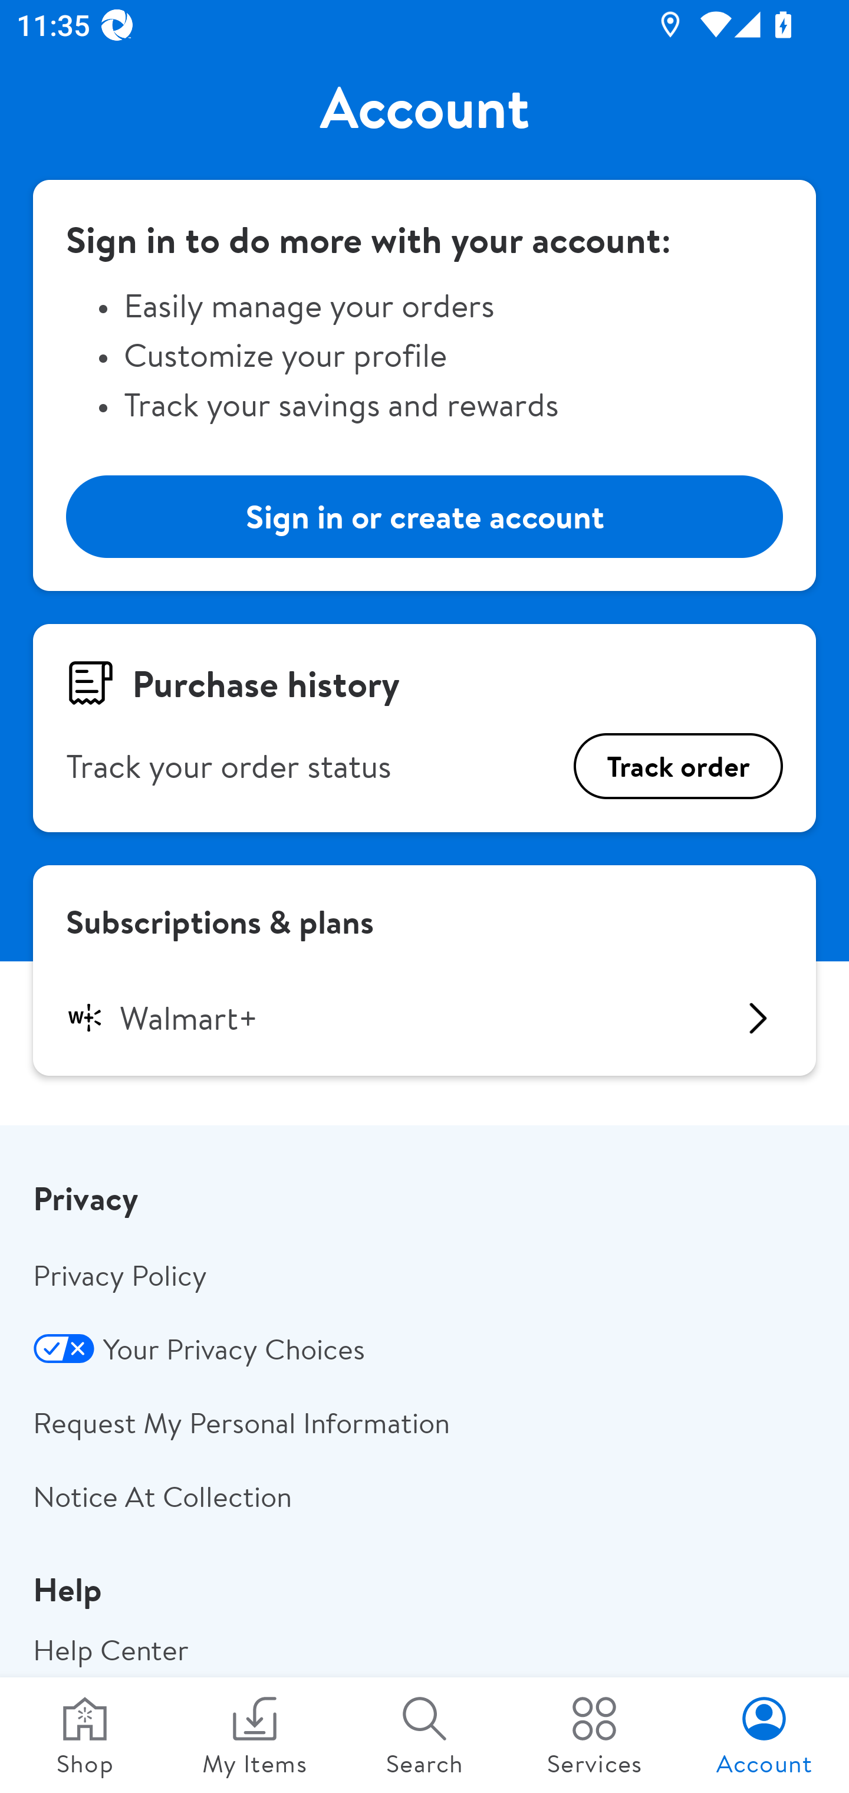 Image resolution: width=849 pixels, height=1793 pixels. What do you see at coordinates (424, 1648) in the screenshot?
I see `Help Center` at bounding box center [424, 1648].